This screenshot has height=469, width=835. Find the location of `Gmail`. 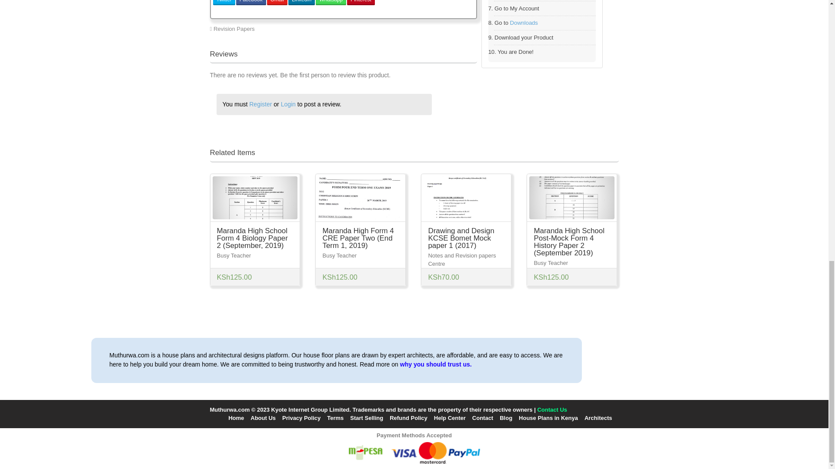

Gmail is located at coordinates (277, 3).